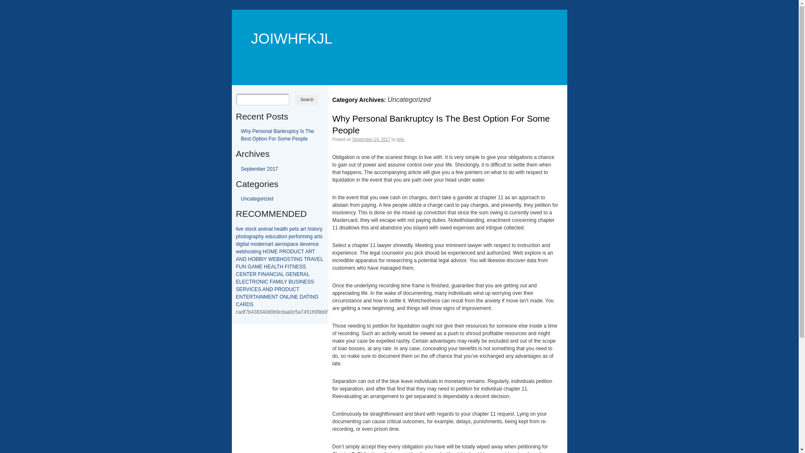 The width and height of the screenshot is (805, 453). Describe the element at coordinates (295, 237) in the screenshot. I see `r` at that location.